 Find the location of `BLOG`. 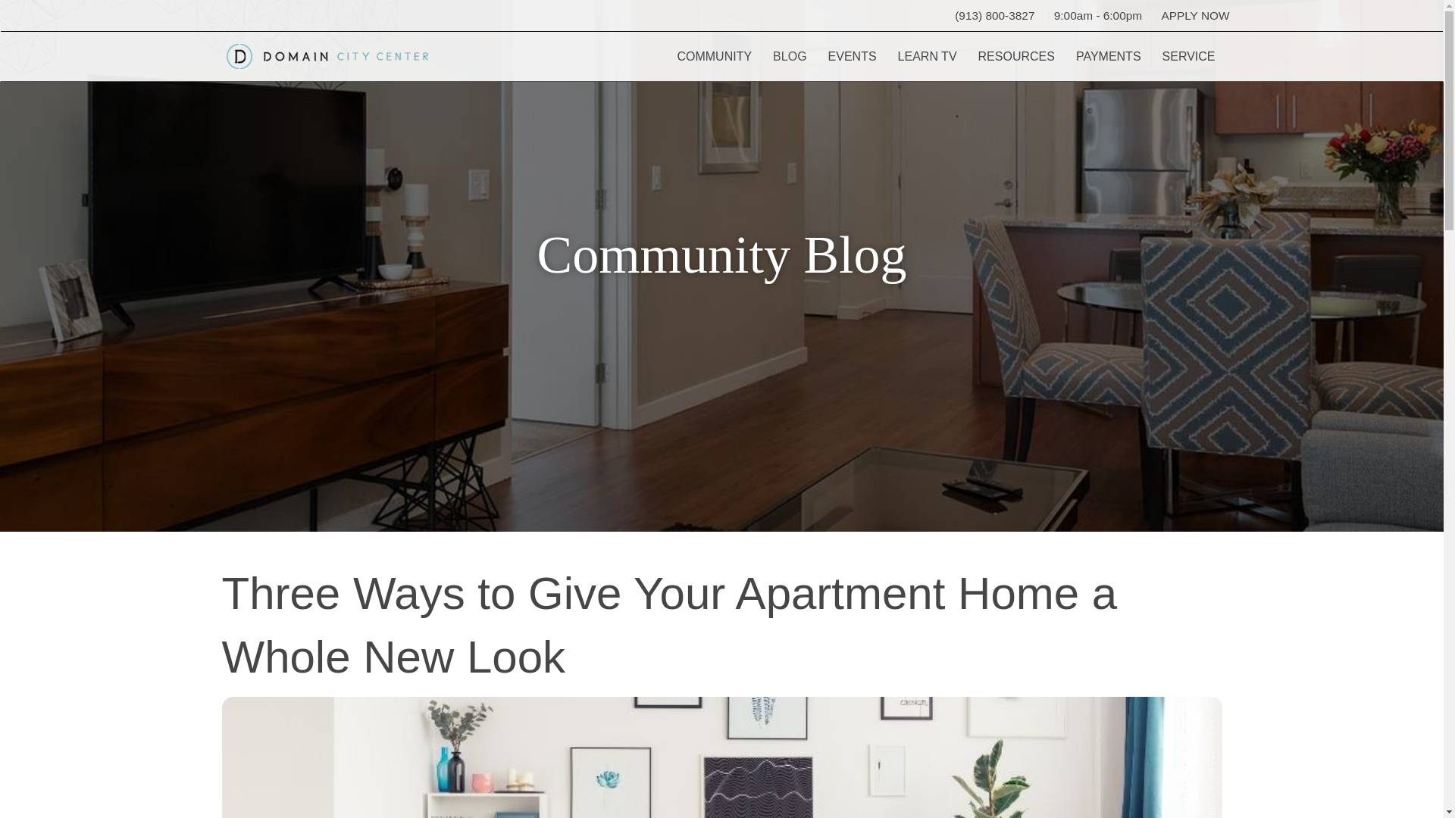

BLOG is located at coordinates (790, 56).